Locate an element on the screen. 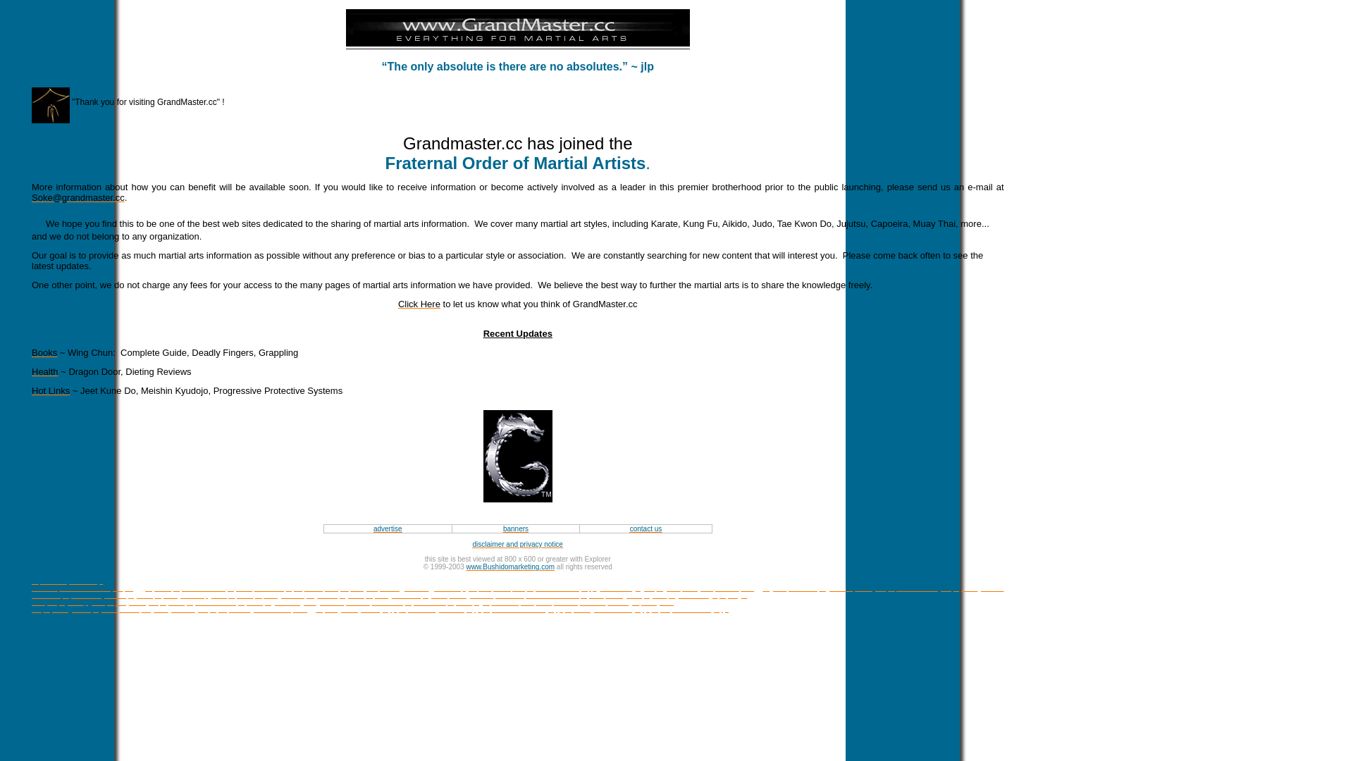 Image resolution: width=1353 pixels, height=761 pixels. nuke gaming slot is located at coordinates (354, 606).